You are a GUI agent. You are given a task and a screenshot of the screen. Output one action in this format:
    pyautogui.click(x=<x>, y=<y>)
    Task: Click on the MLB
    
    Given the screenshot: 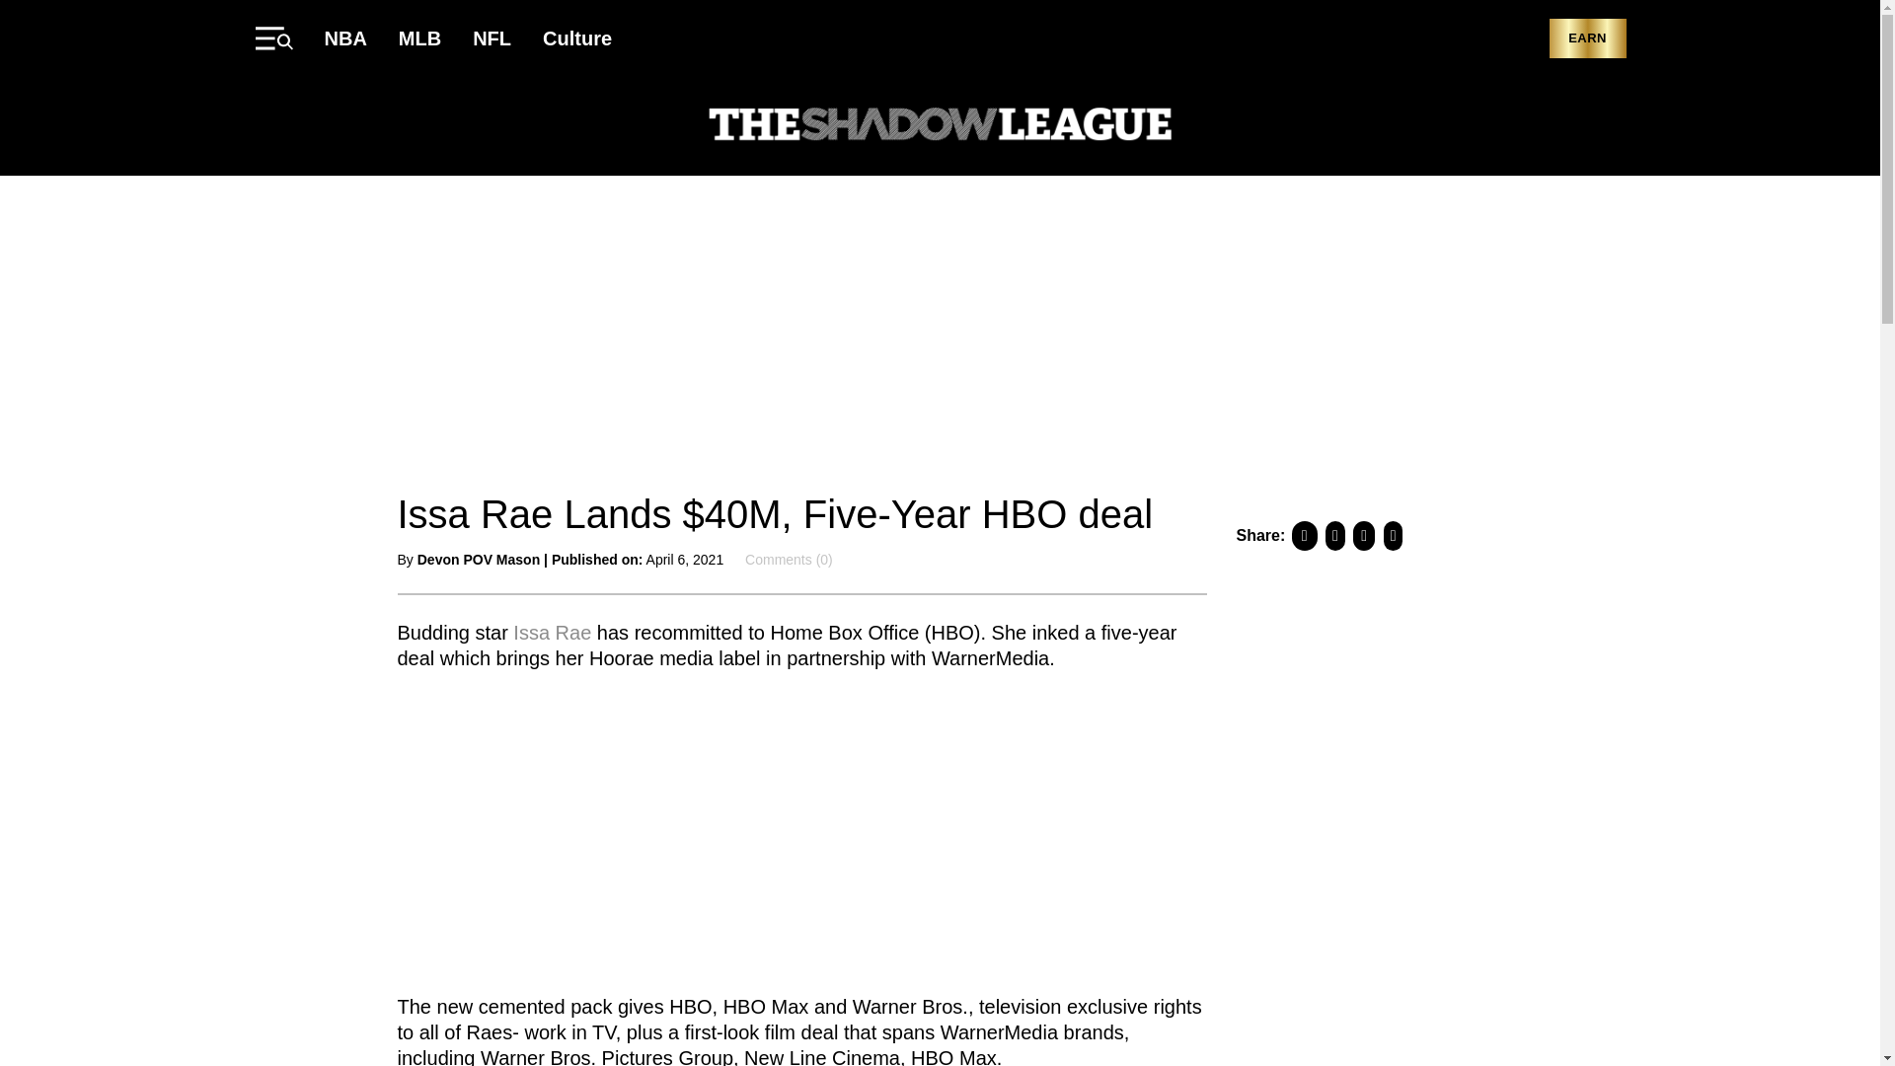 What is the action you would take?
    pyautogui.click(x=419, y=38)
    